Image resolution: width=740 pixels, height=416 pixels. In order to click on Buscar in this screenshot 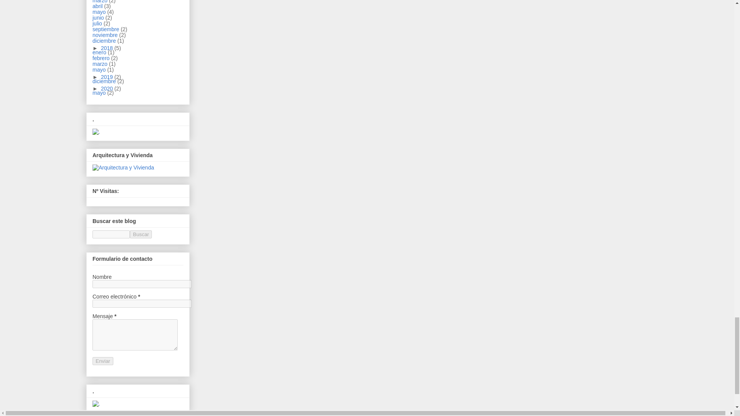, I will do `click(141, 234)`.